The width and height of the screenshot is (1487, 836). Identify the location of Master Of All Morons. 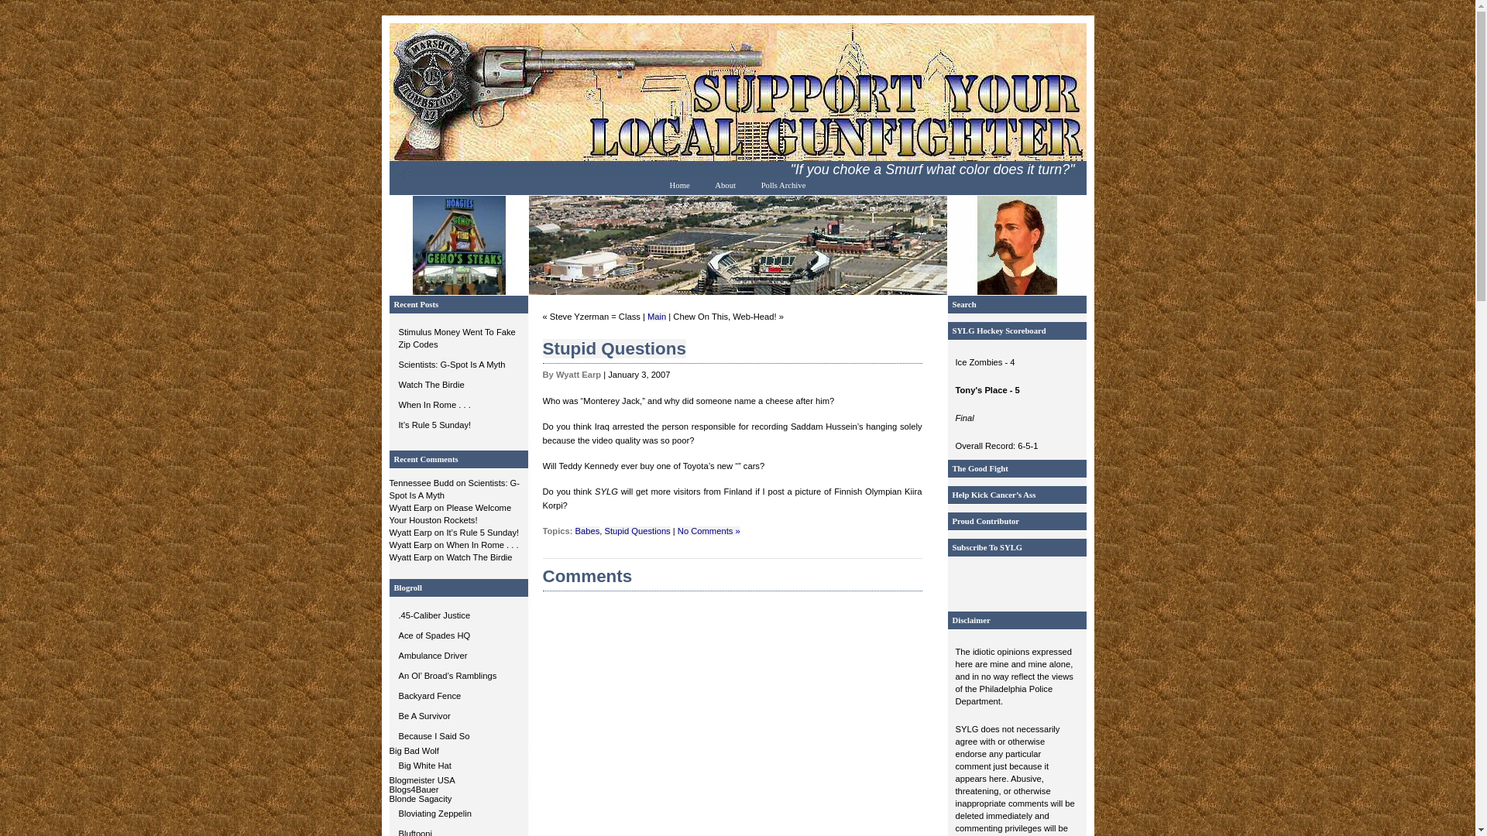
(458, 635).